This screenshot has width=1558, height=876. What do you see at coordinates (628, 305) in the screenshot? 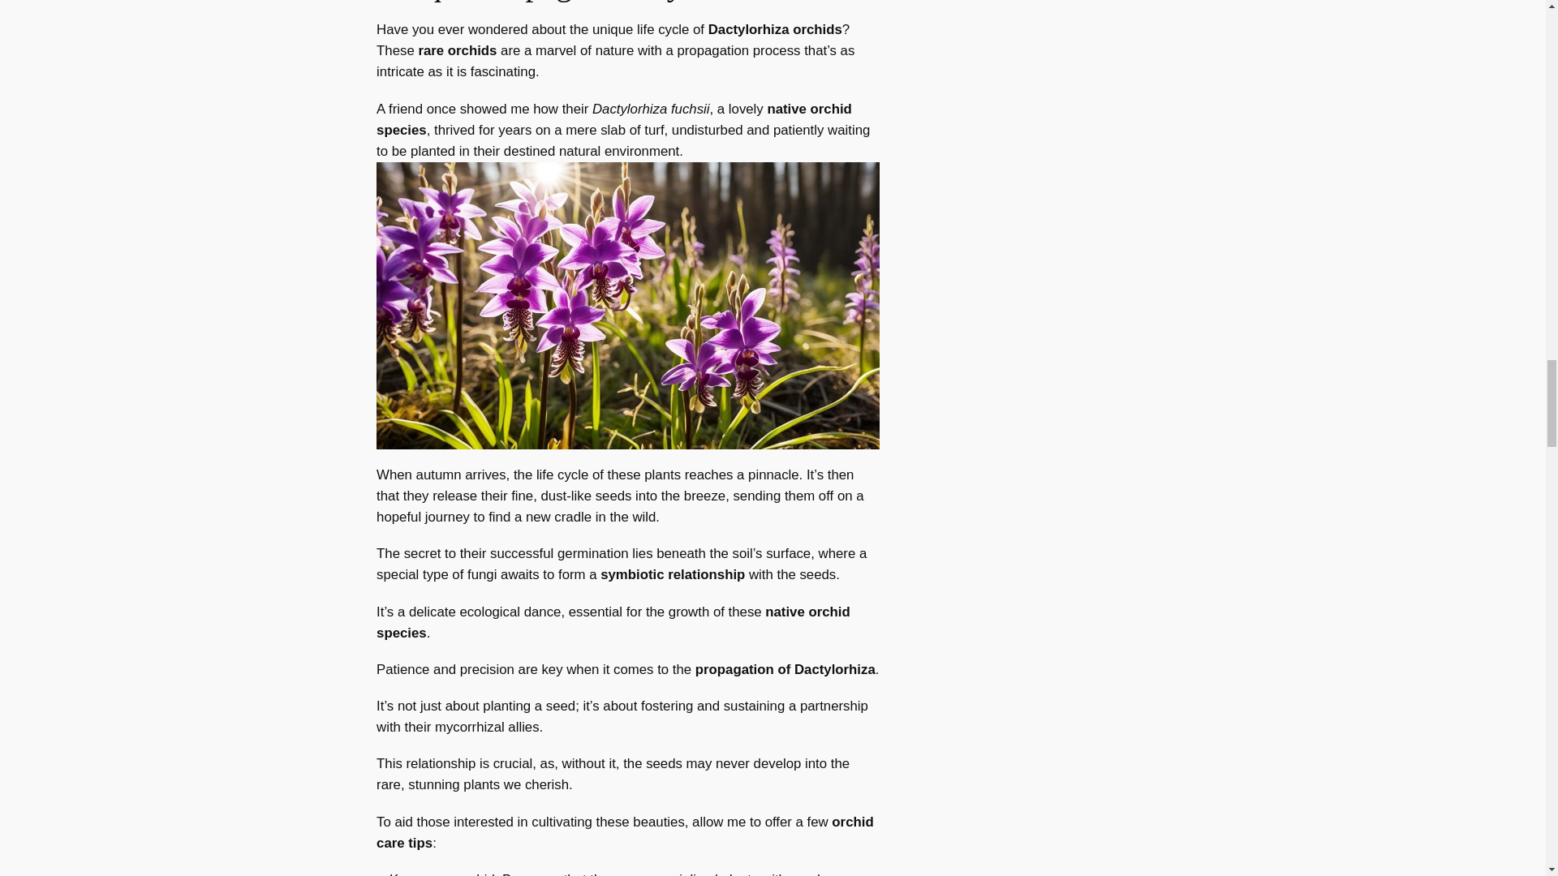
I see `Dactylorhiza orchids propagation` at bounding box center [628, 305].